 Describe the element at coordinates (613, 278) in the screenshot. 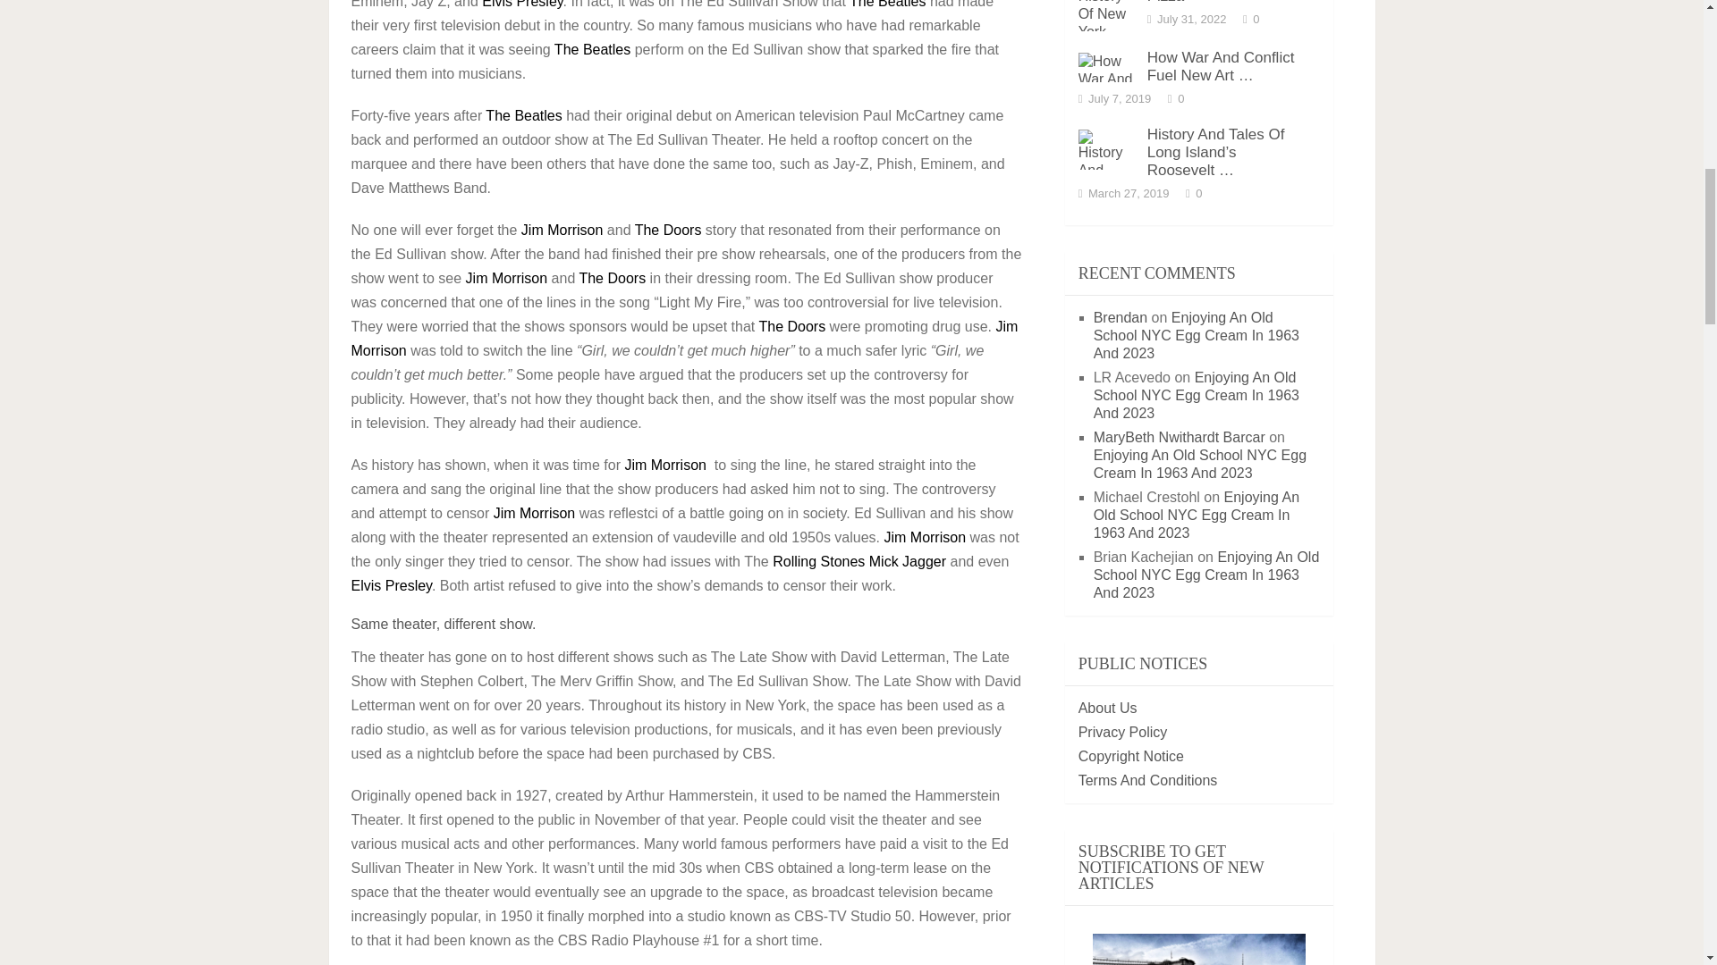

I see `The Doors` at that location.